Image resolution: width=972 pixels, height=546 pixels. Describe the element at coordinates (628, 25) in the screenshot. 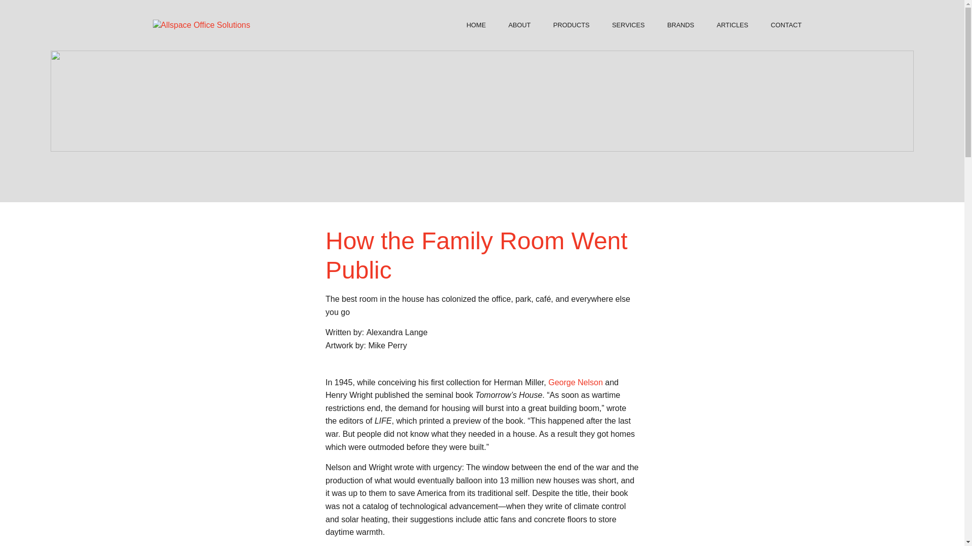

I see `SERVICES` at that location.